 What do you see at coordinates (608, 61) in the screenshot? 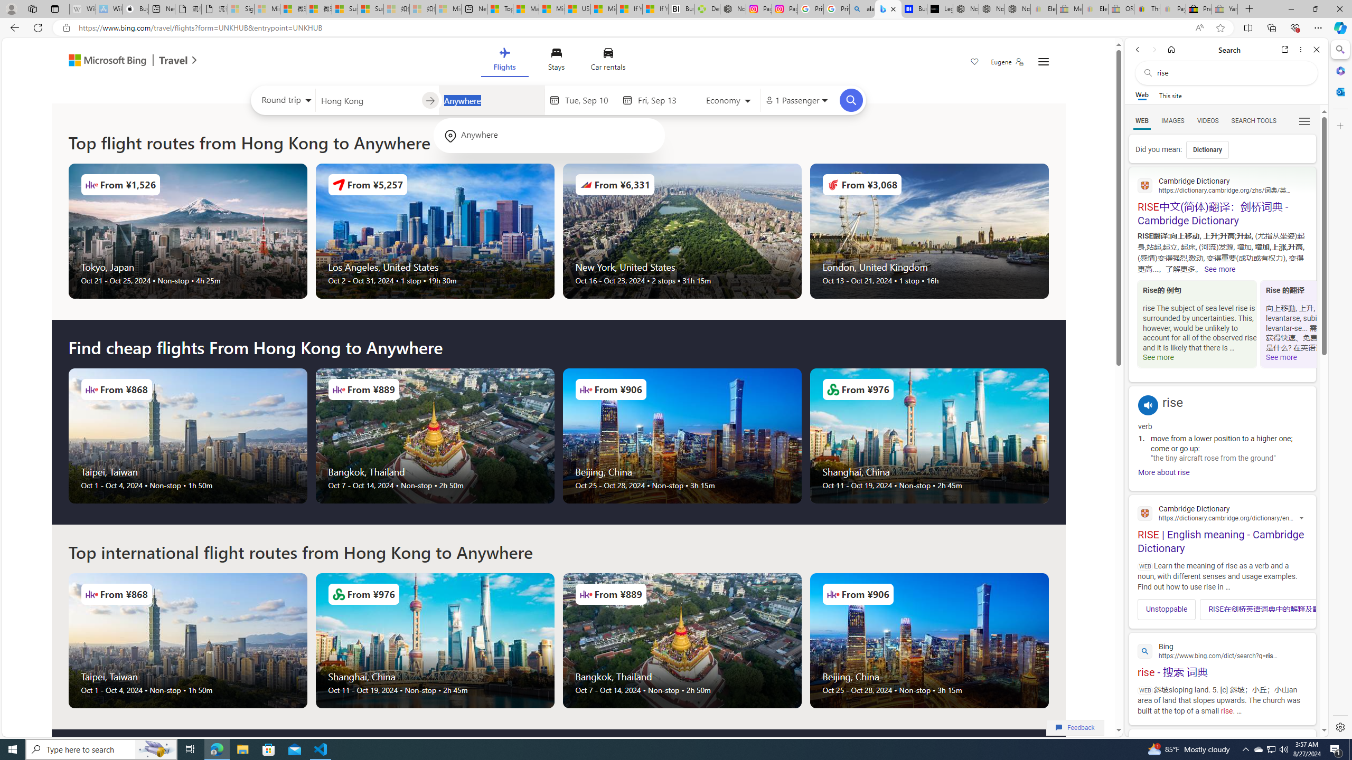
I see `Car rentals` at bounding box center [608, 61].